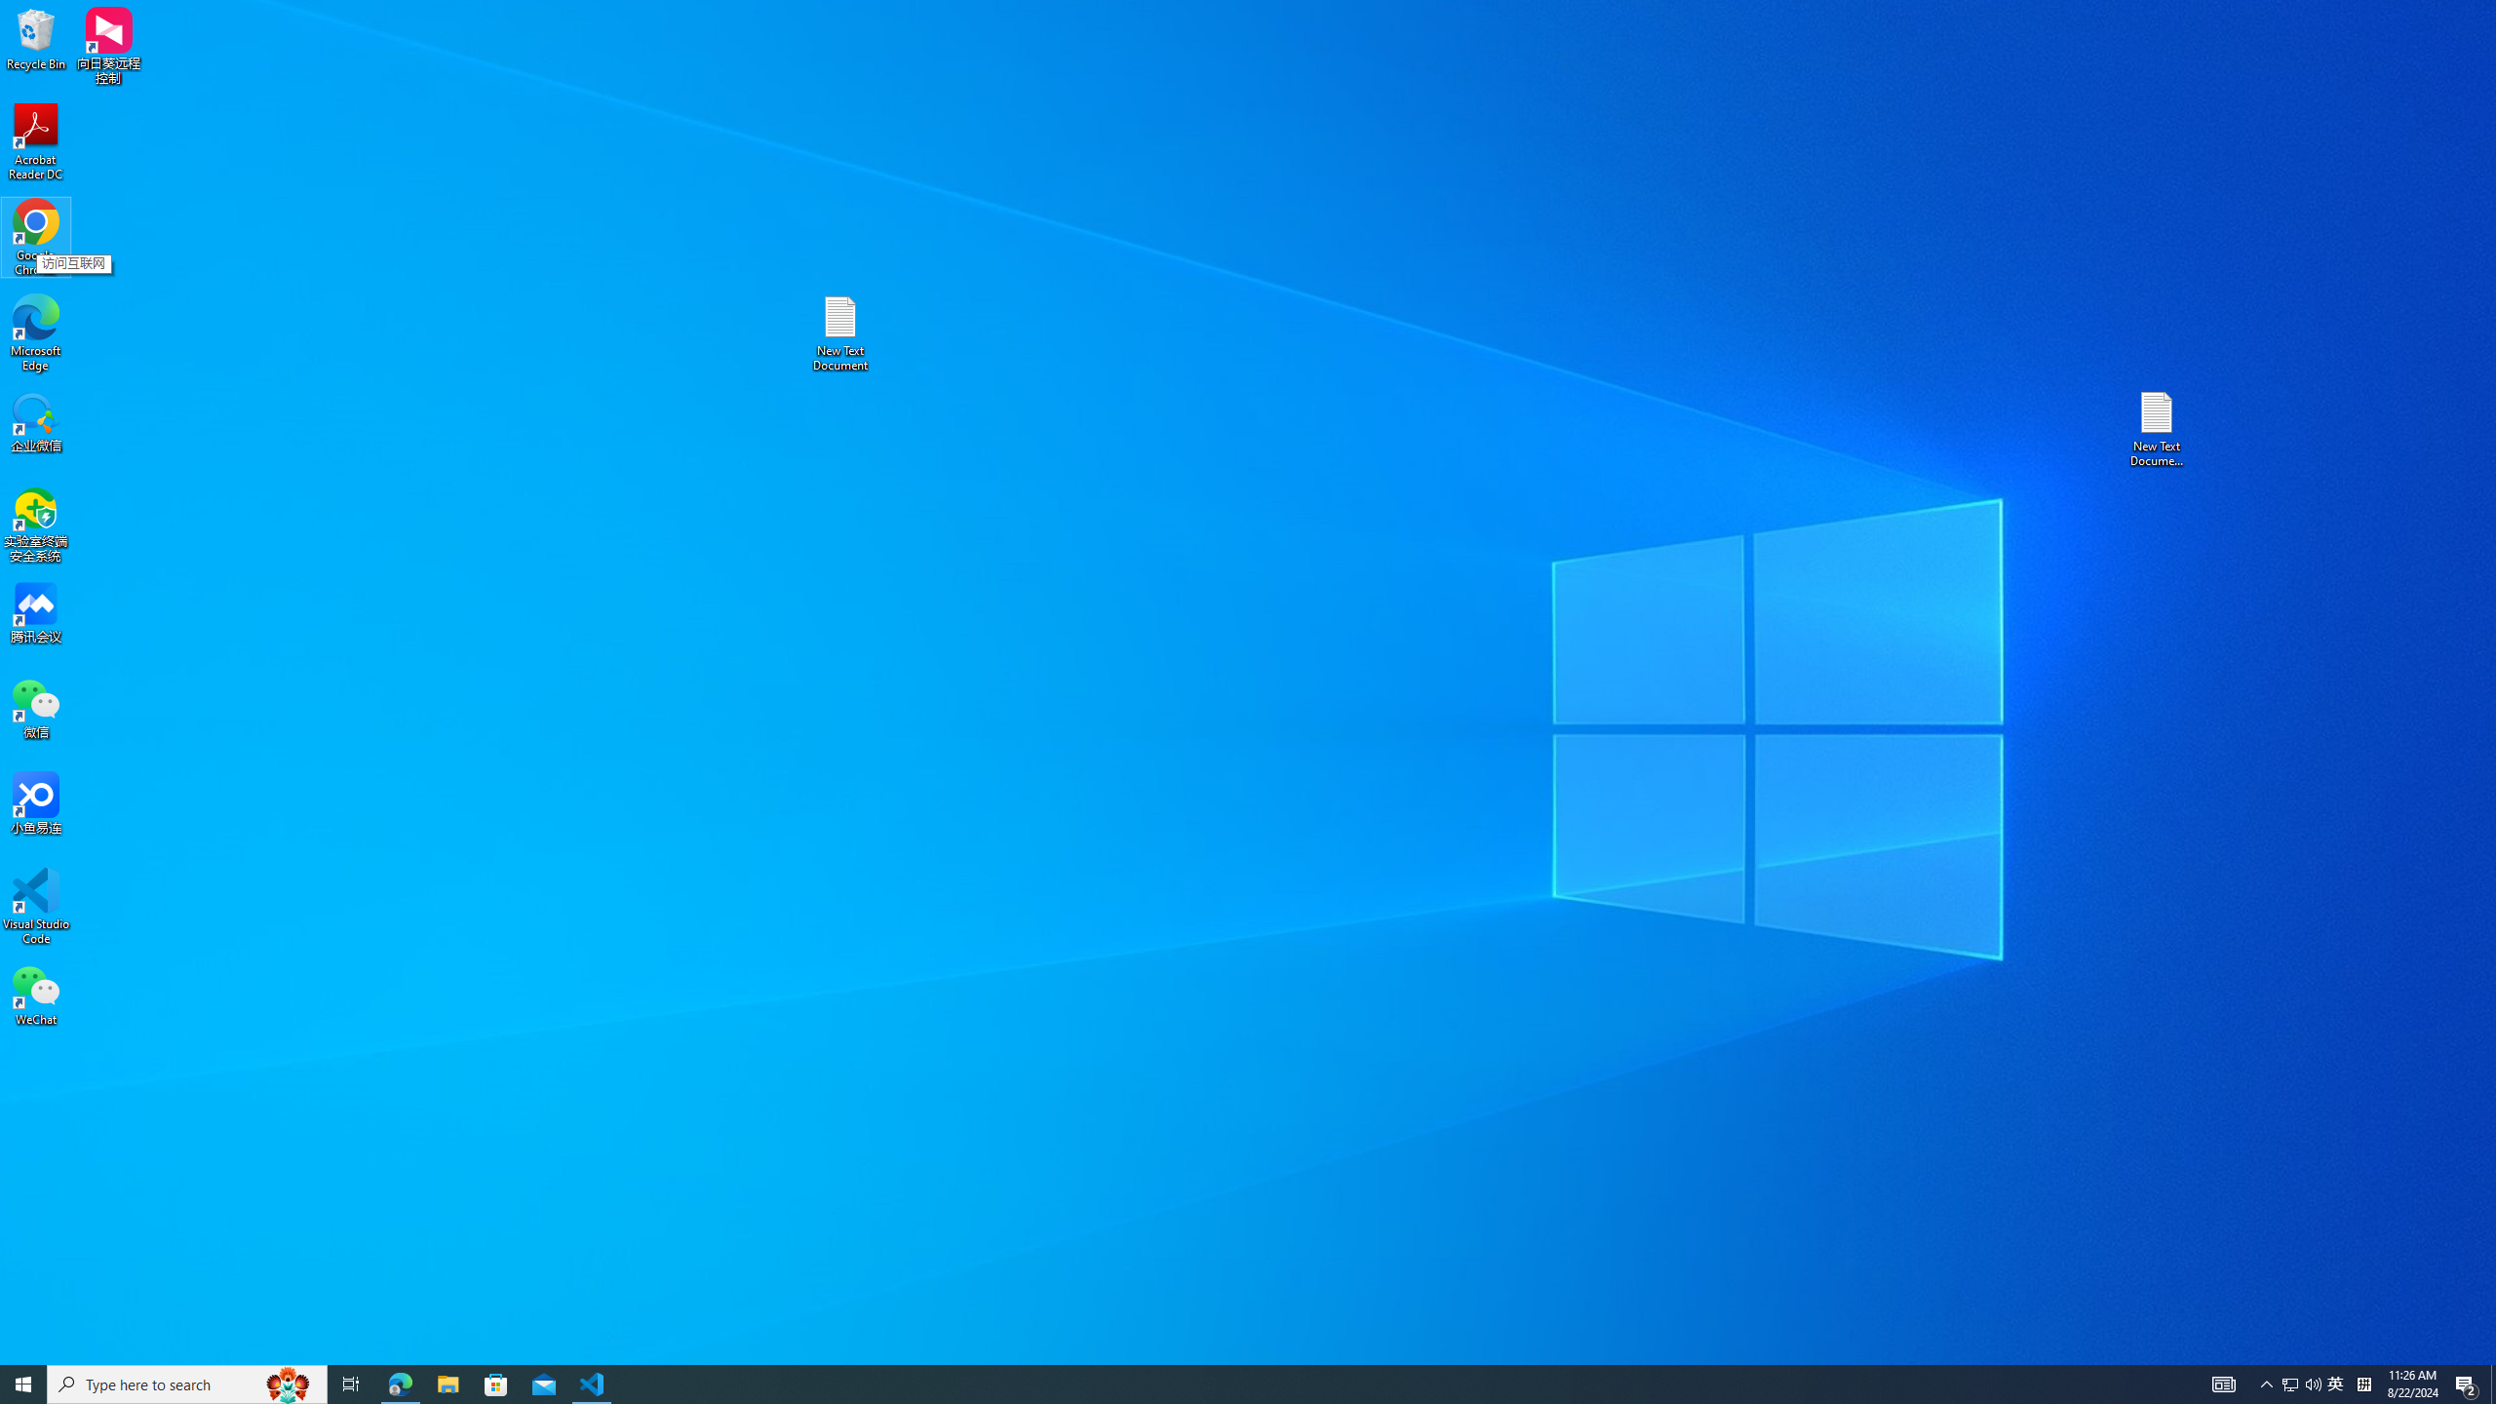 This screenshot has height=1404, width=2496. I want to click on Search highlights icon opens search home window, so click(289, 1384).